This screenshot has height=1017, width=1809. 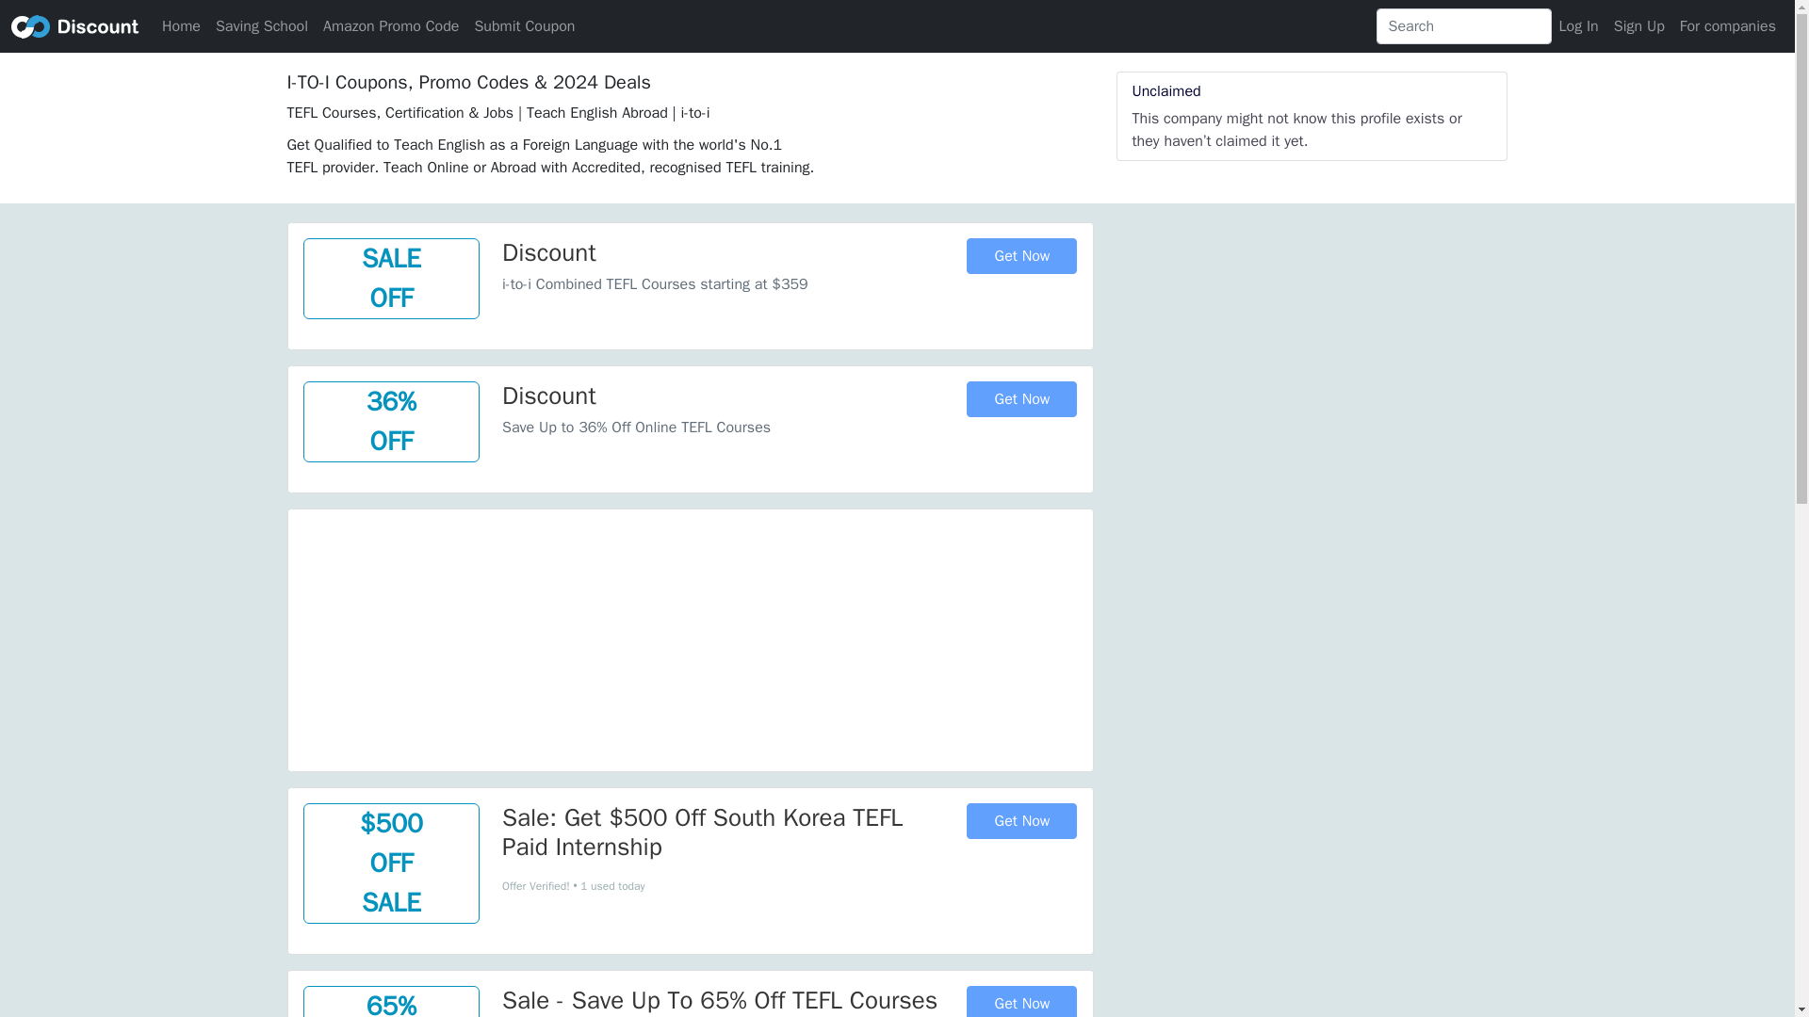 What do you see at coordinates (390, 25) in the screenshot?
I see `Amazon Promo Code` at bounding box center [390, 25].